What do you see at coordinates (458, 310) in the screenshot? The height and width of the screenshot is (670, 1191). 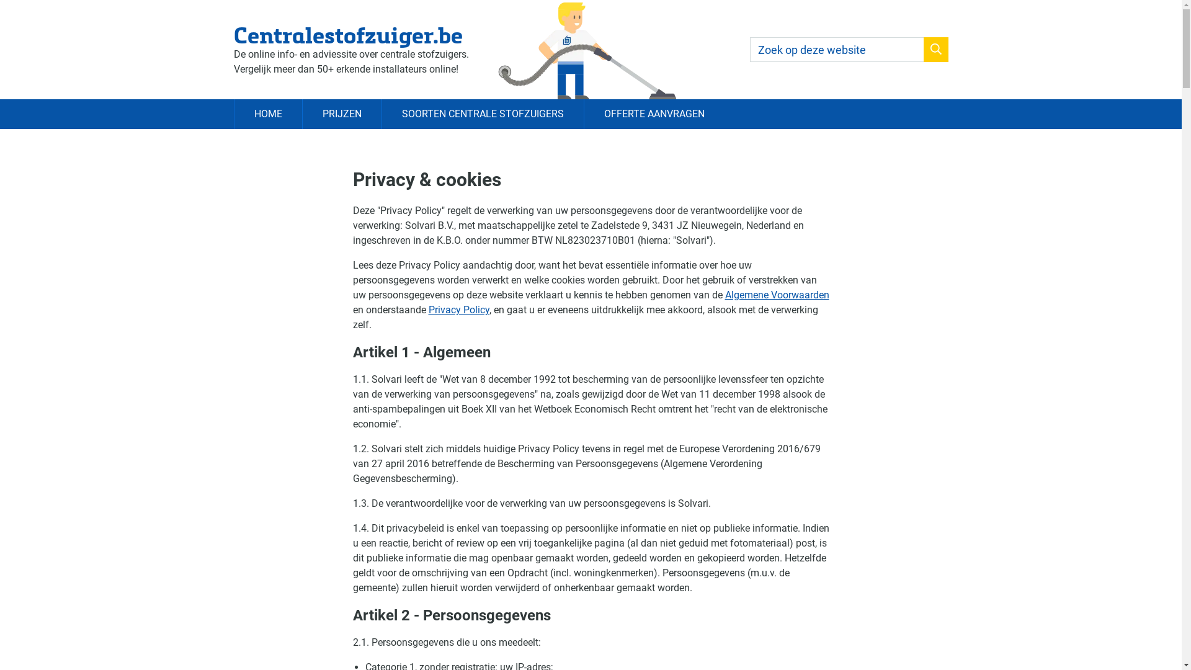 I see `Privacy Policy` at bounding box center [458, 310].